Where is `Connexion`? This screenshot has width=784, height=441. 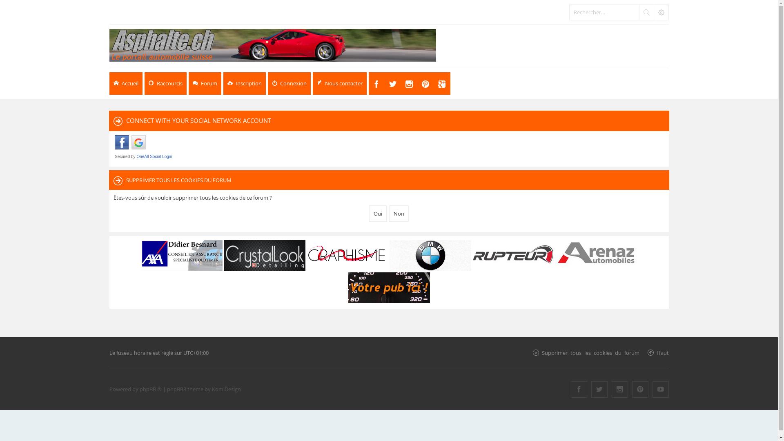 Connexion is located at coordinates (289, 83).